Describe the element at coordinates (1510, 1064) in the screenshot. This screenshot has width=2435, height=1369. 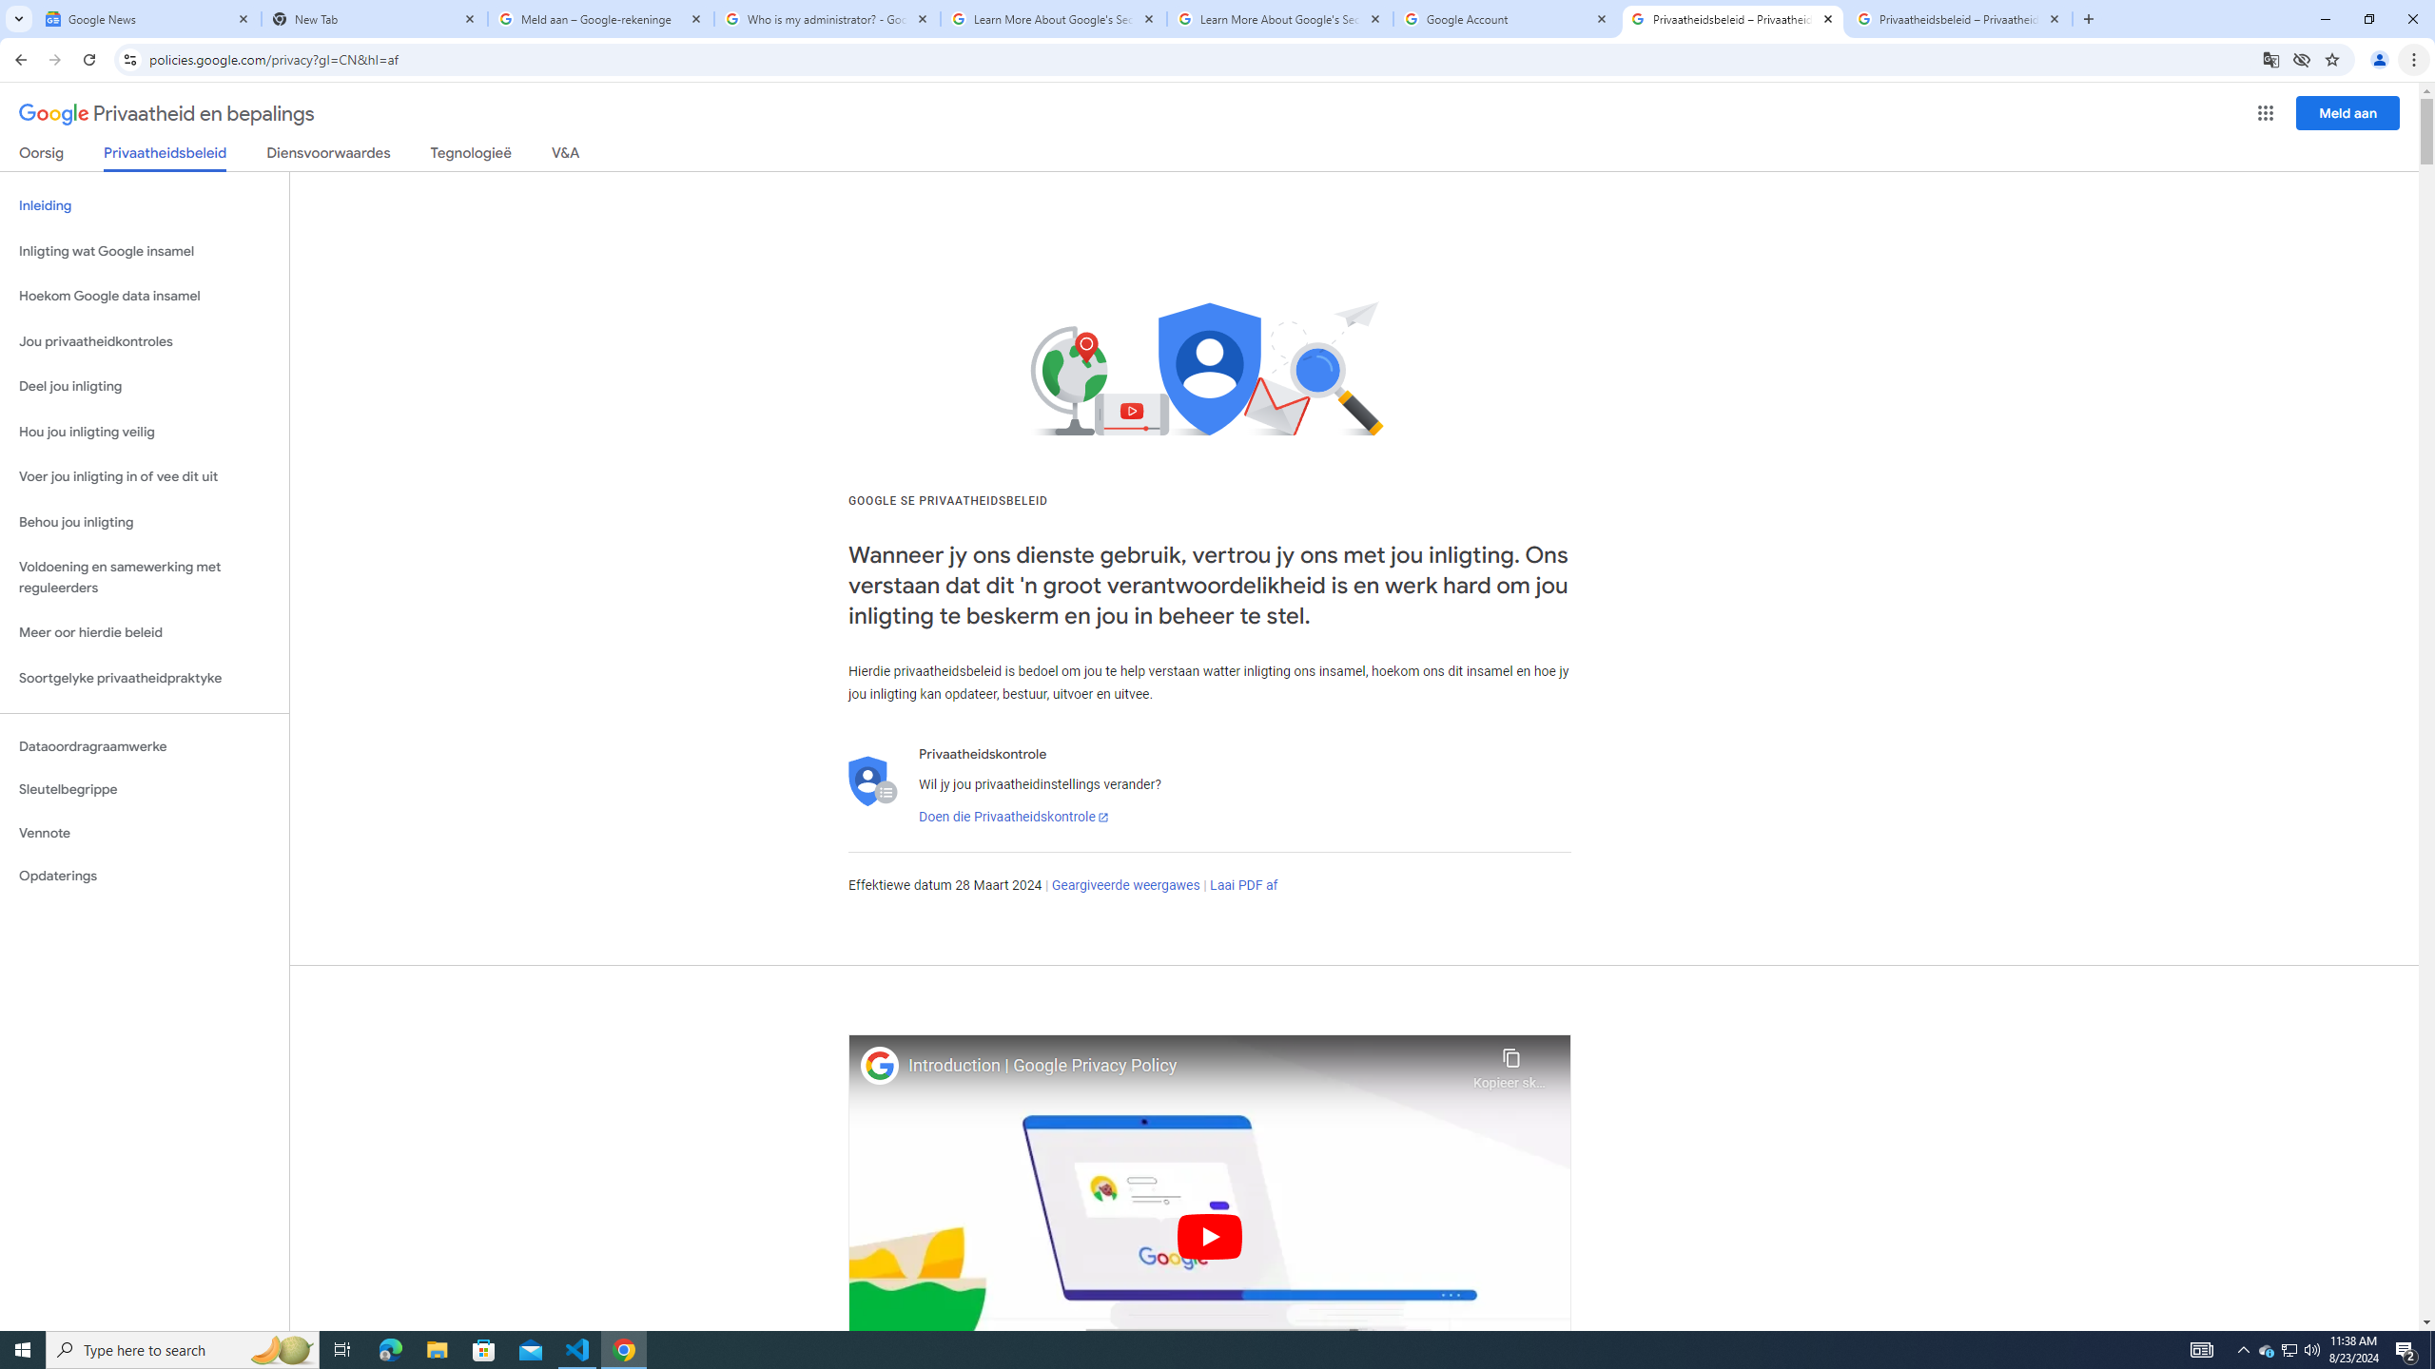
I see `Kopieer skakel` at that location.